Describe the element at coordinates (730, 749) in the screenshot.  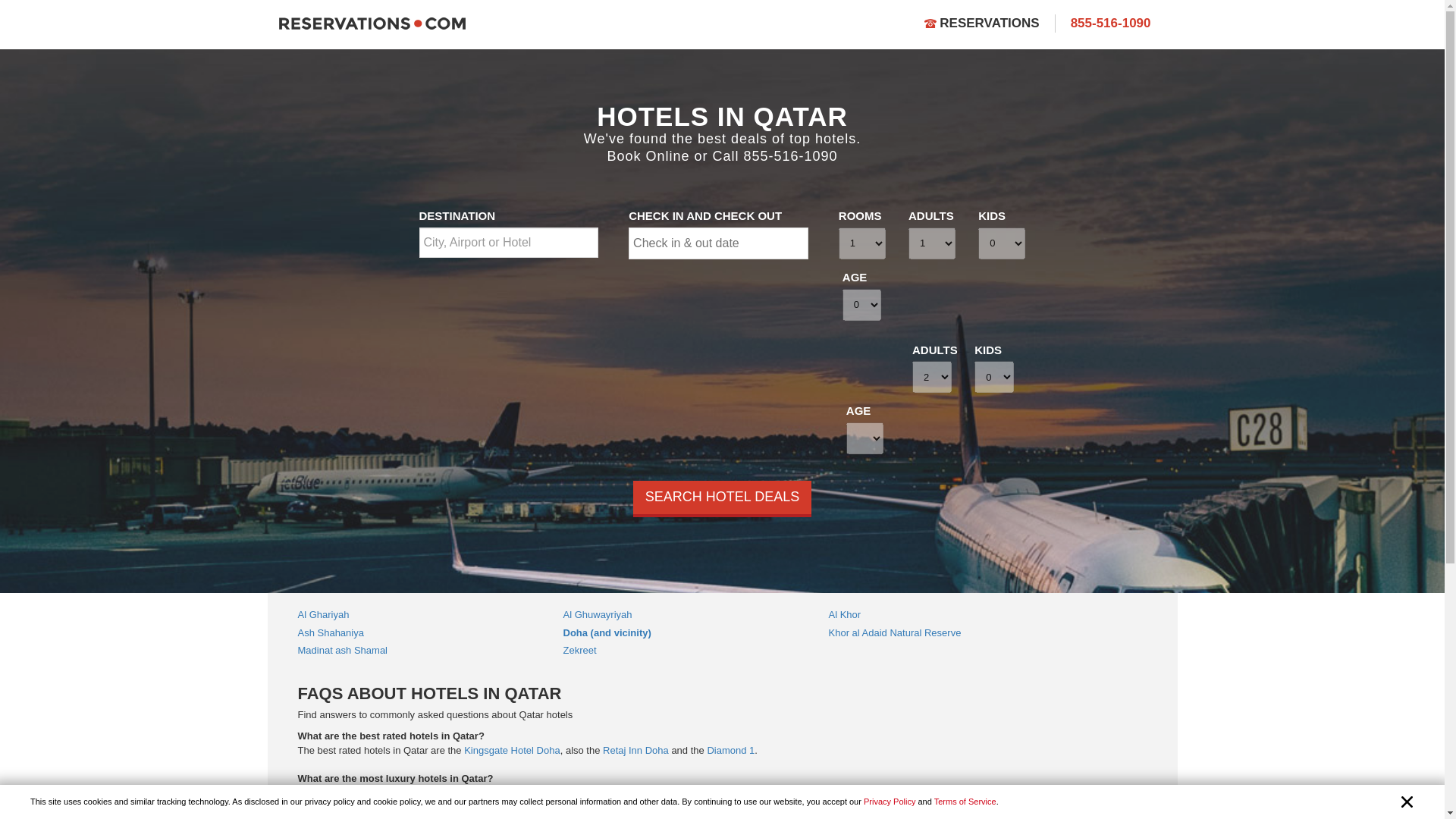
I see `Diamond 1` at that location.